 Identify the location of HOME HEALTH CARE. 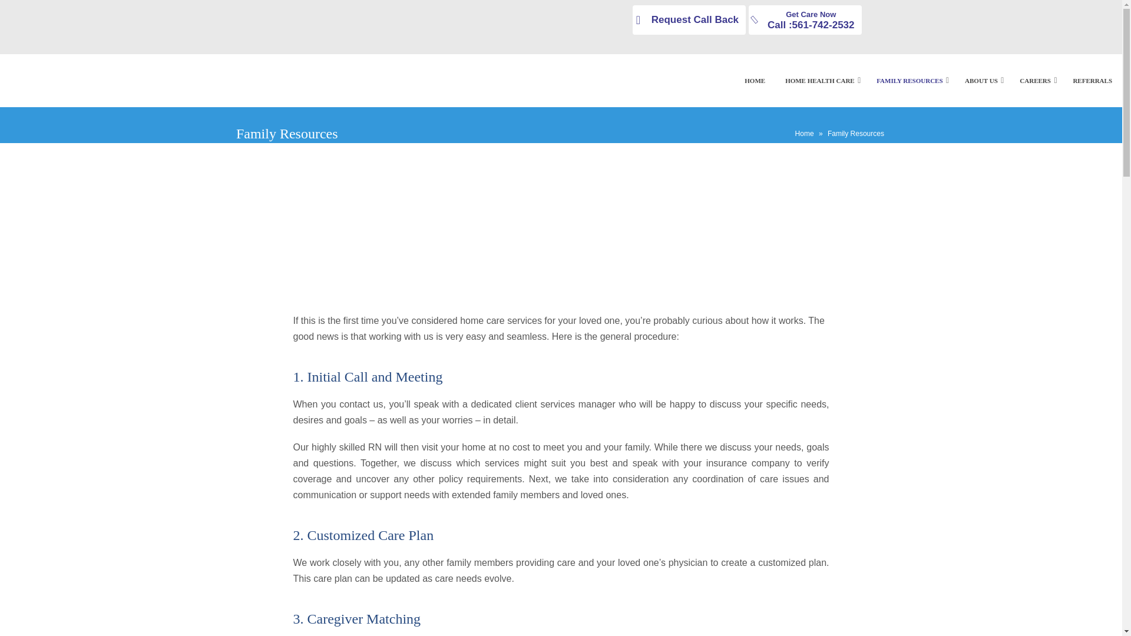
(805, 20).